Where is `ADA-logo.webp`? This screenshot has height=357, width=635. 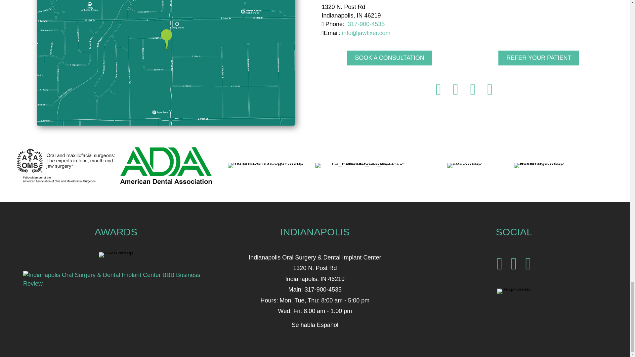
ADA-logo.webp is located at coordinates (166, 165).